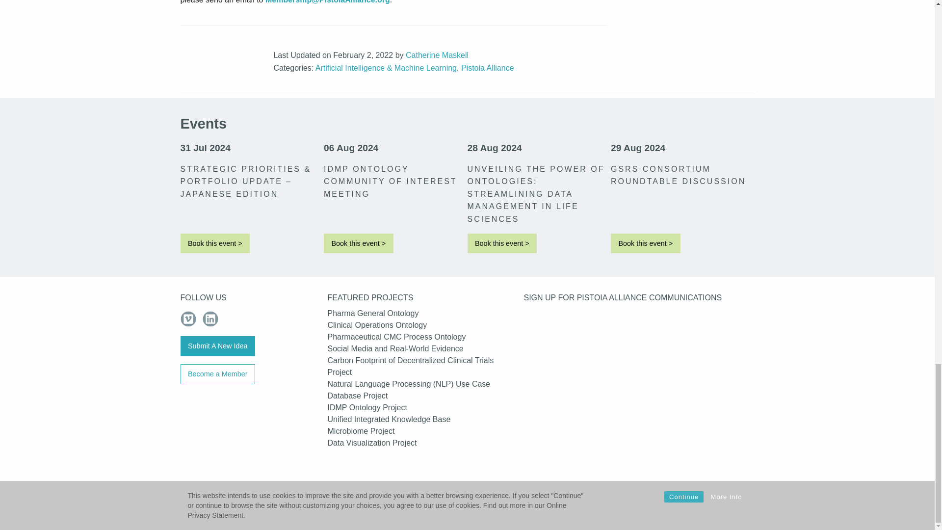  What do you see at coordinates (639, 404) in the screenshot?
I see `Form 0` at bounding box center [639, 404].